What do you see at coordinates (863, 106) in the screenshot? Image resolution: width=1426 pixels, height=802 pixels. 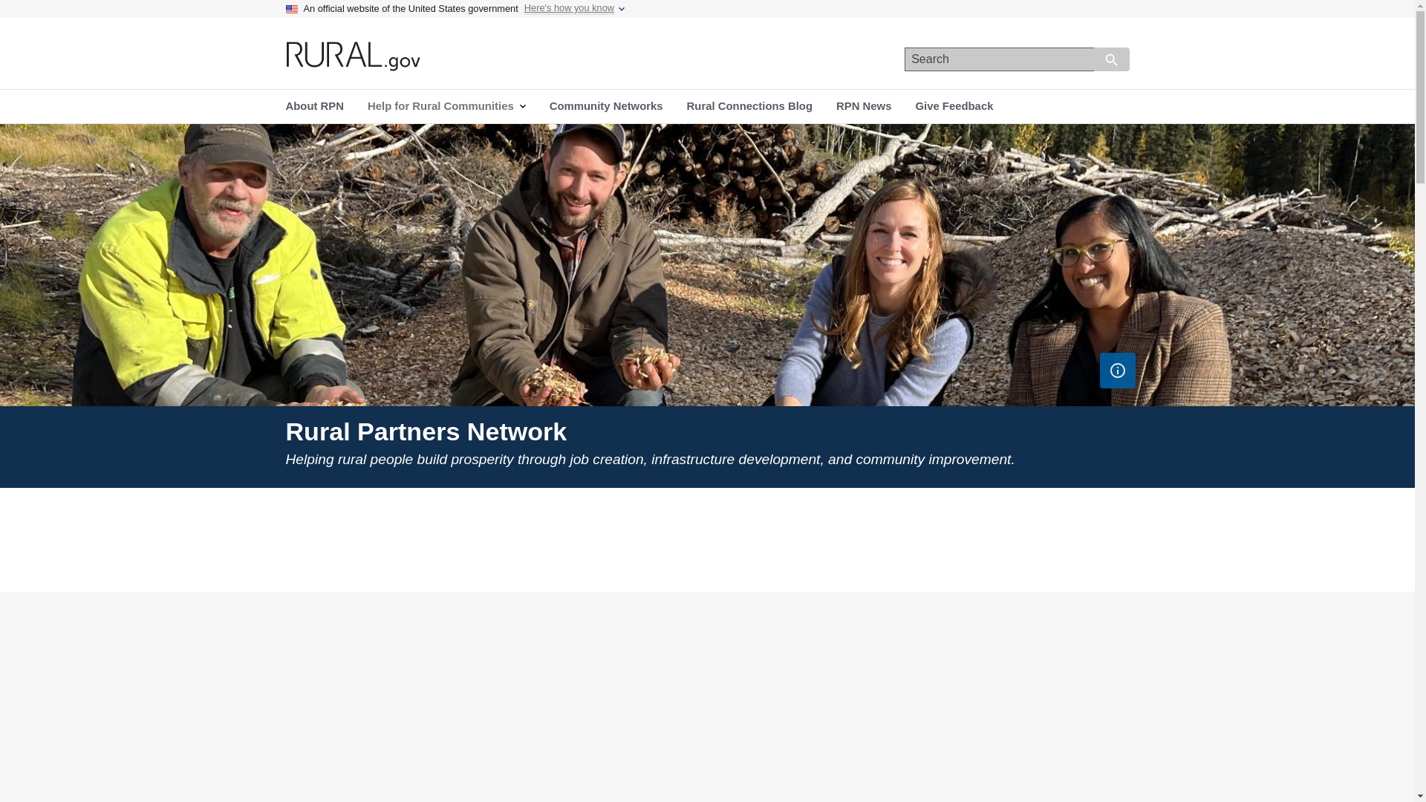 I see `RPN News` at bounding box center [863, 106].